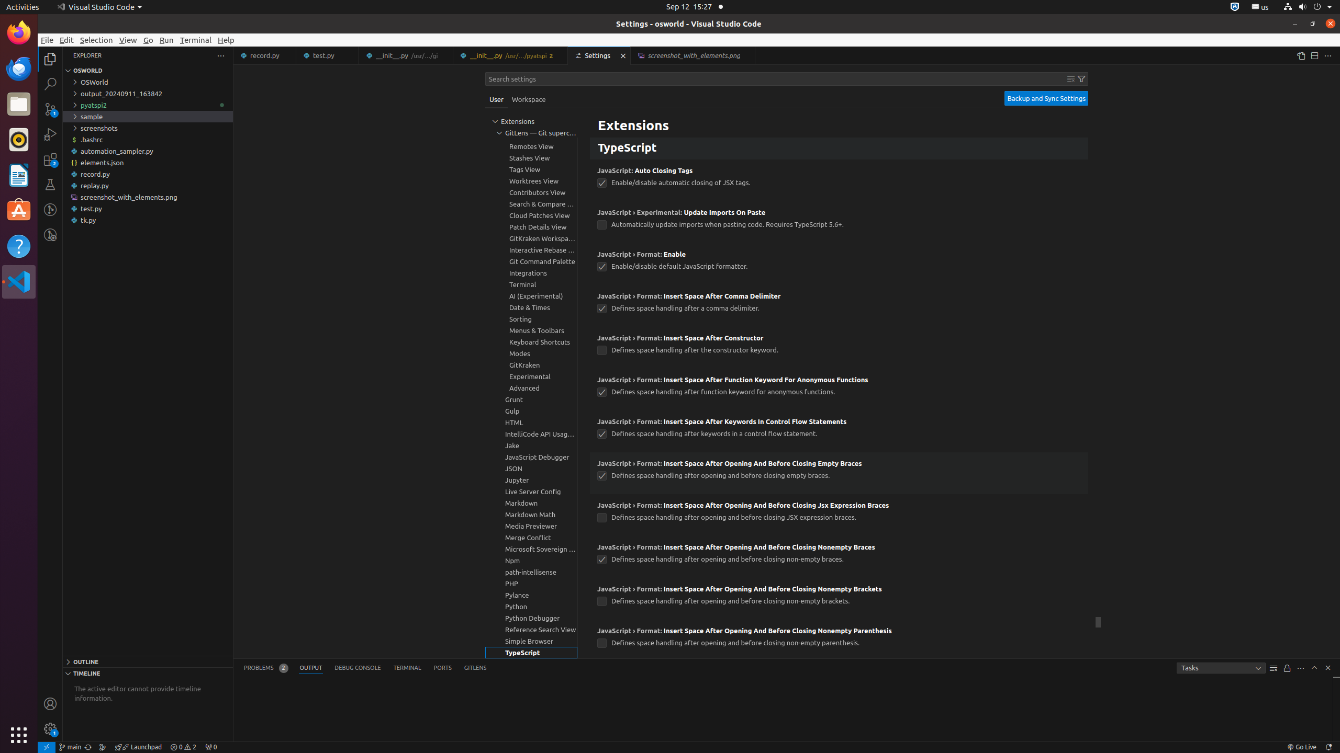 The height and width of the screenshot is (753, 1340). What do you see at coordinates (1328, 668) in the screenshot?
I see `Hide Panel` at bounding box center [1328, 668].